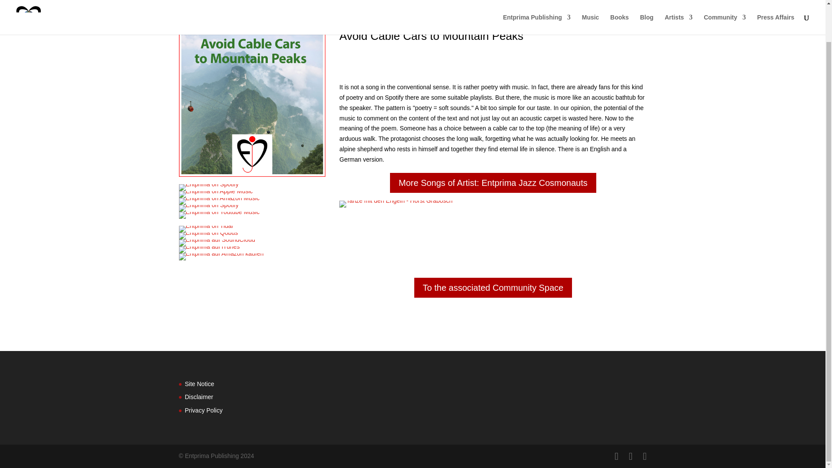  Describe the element at coordinates (493, 183) in the screenshot. I see `More Songs of Artist: Entprima Jazz Cosmonauts` at that location.